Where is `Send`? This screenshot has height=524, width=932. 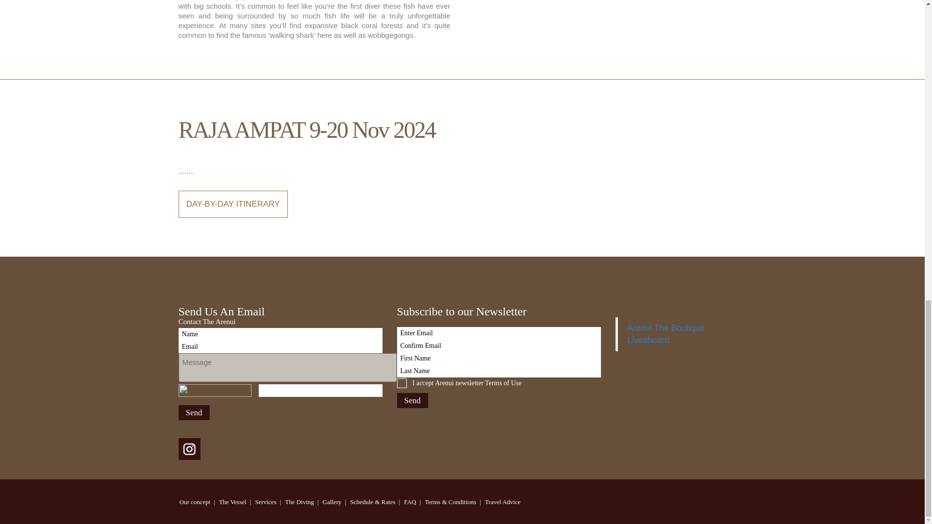 Send is located at coordinates (194, 412).